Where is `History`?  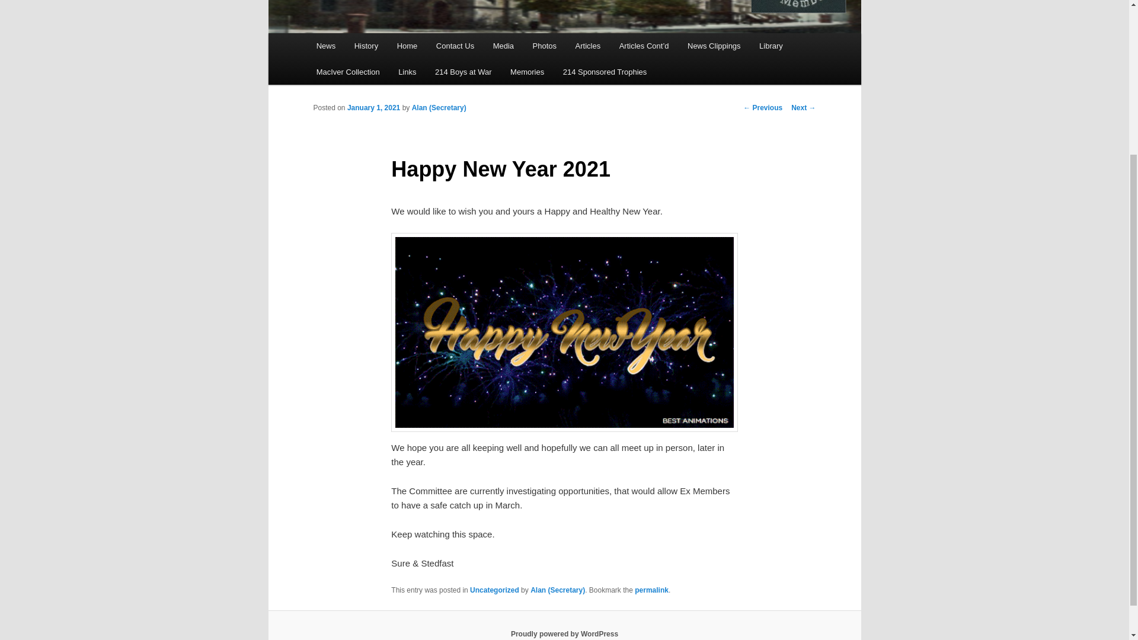 History is located at coordinates (366, 46).